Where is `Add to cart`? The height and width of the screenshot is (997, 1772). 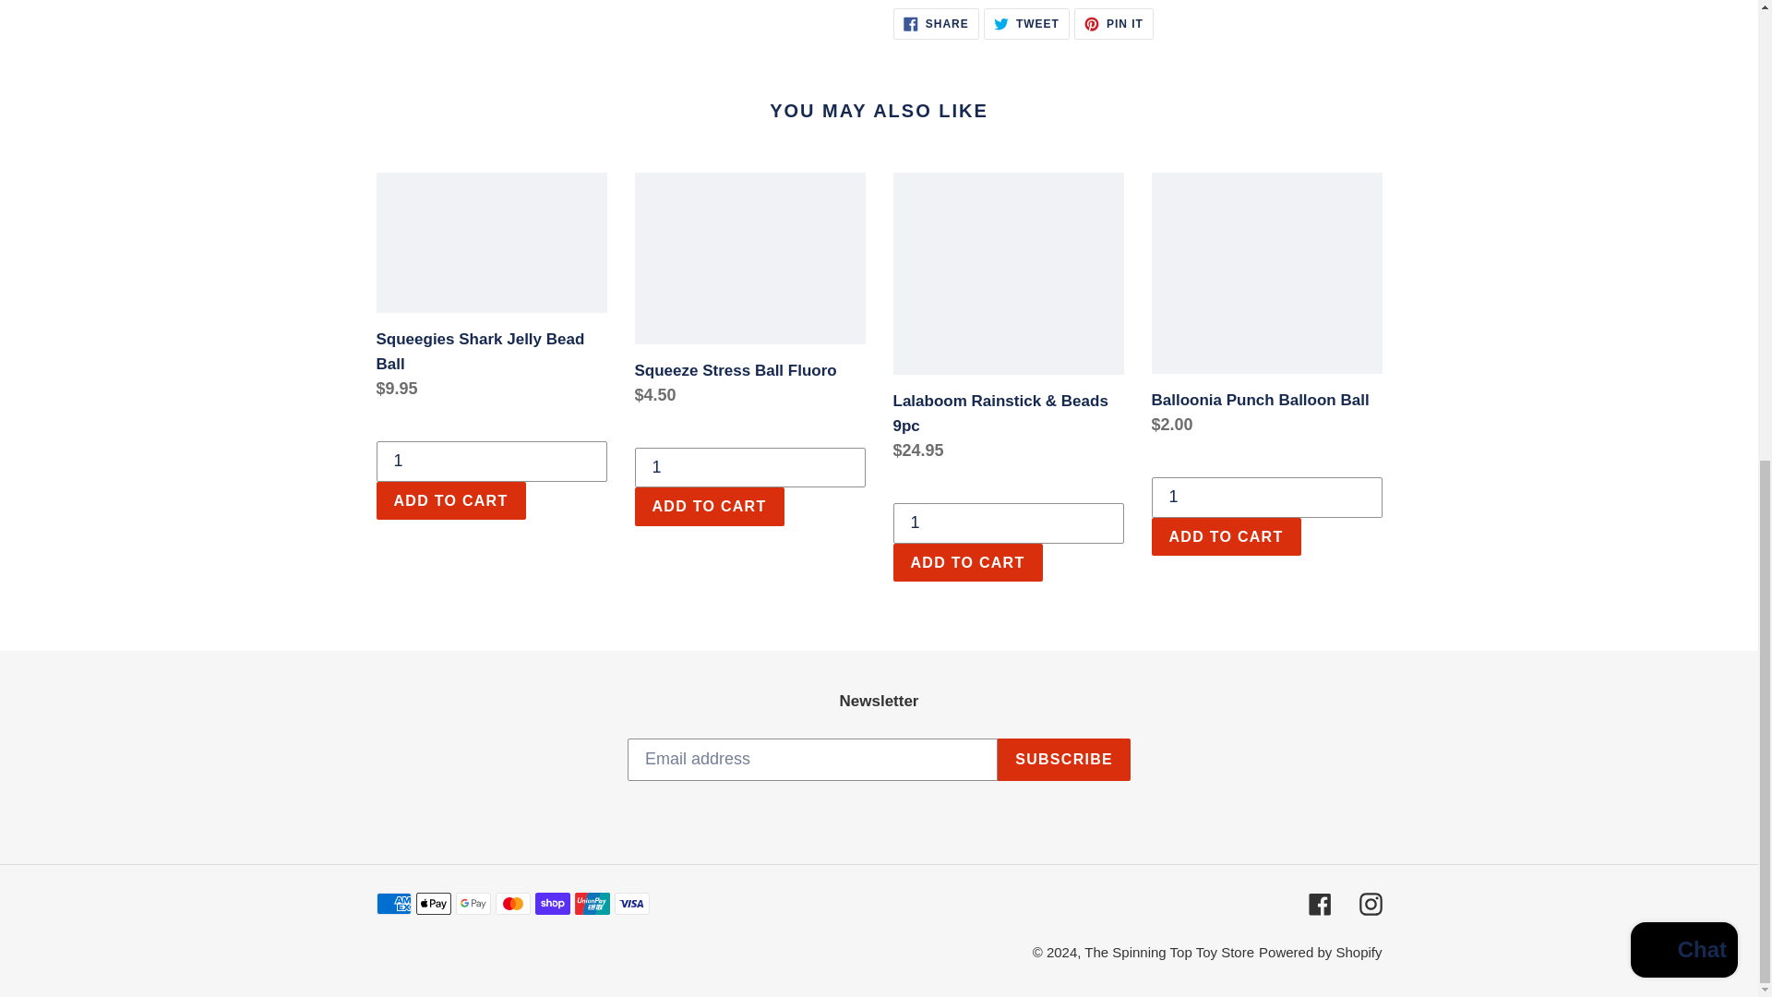 Add to cart is located at coordinates (709, 506).